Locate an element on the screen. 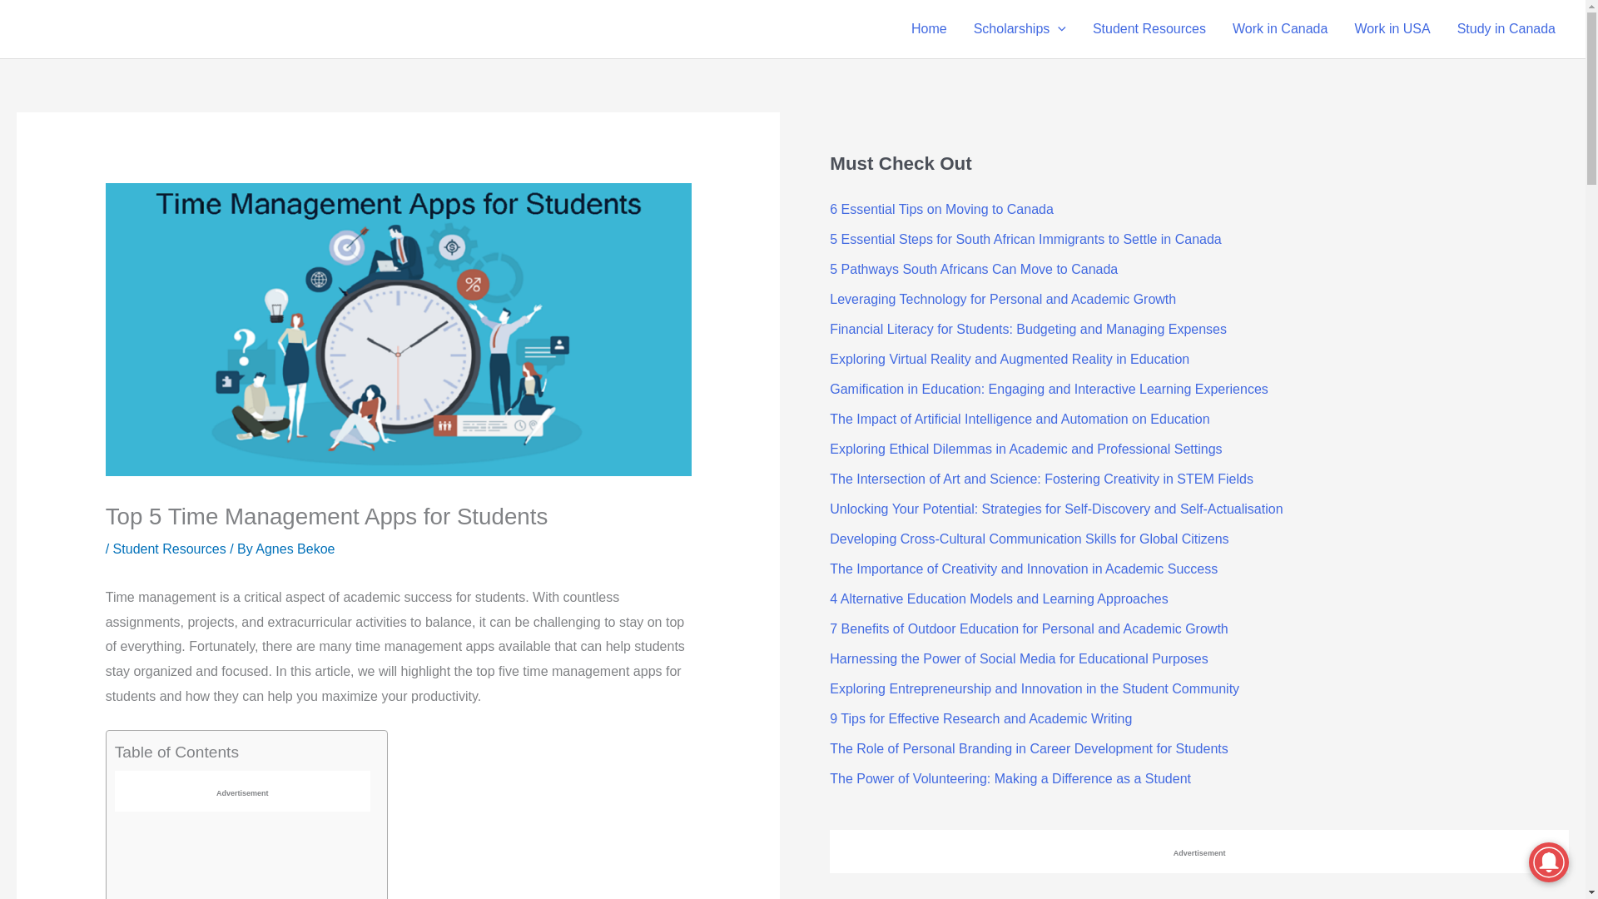  Study in Canada is located at coordinates (1506, 29).